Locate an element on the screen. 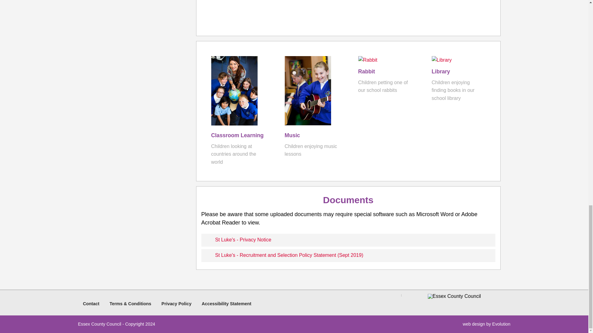 The width and height of the screenshot is (593, 333). Rabbit Children petting one of our school rabbits is located at coordinates (385, 75).